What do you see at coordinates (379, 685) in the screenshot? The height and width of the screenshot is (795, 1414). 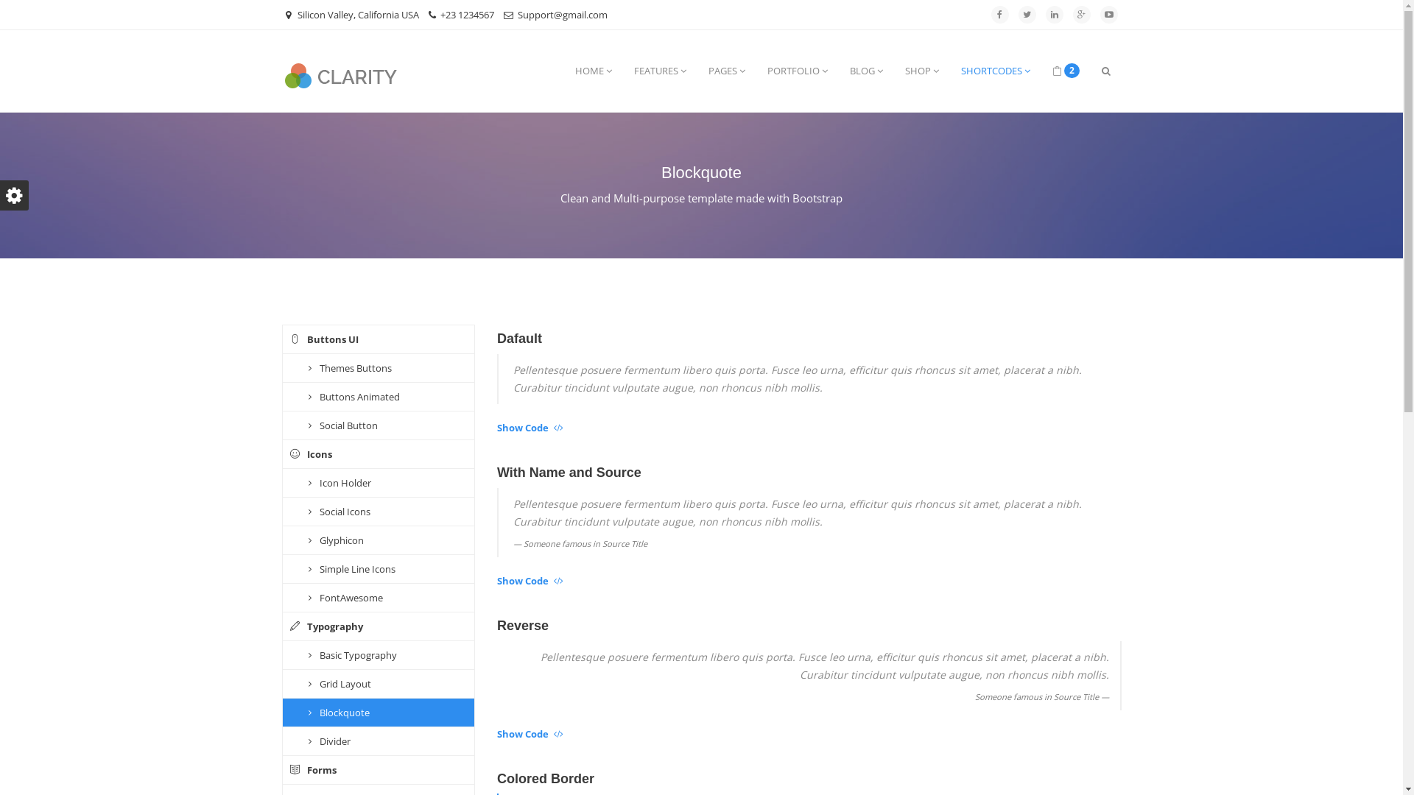 I see `Grid Layout` at bounding box center [379, 685].